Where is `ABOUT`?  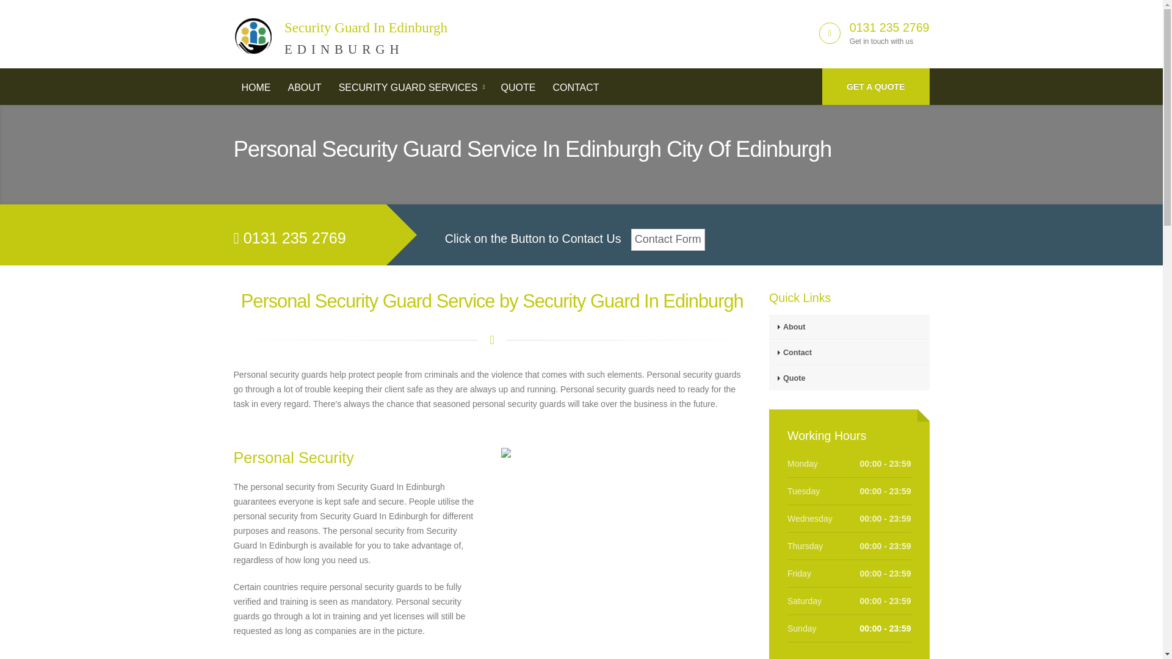
ABOUT is located at coordinates (341, 31).